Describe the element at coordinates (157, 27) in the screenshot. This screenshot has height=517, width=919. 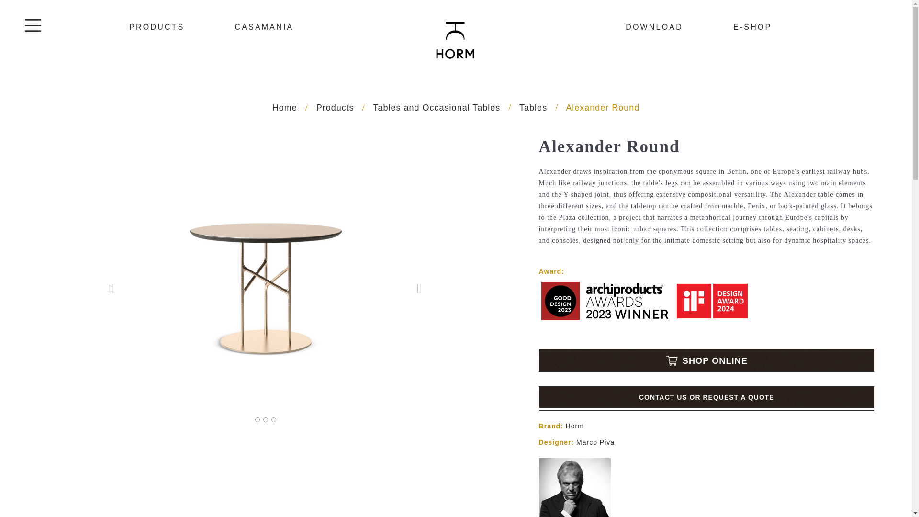
I see `PRODUCTS` at that location.